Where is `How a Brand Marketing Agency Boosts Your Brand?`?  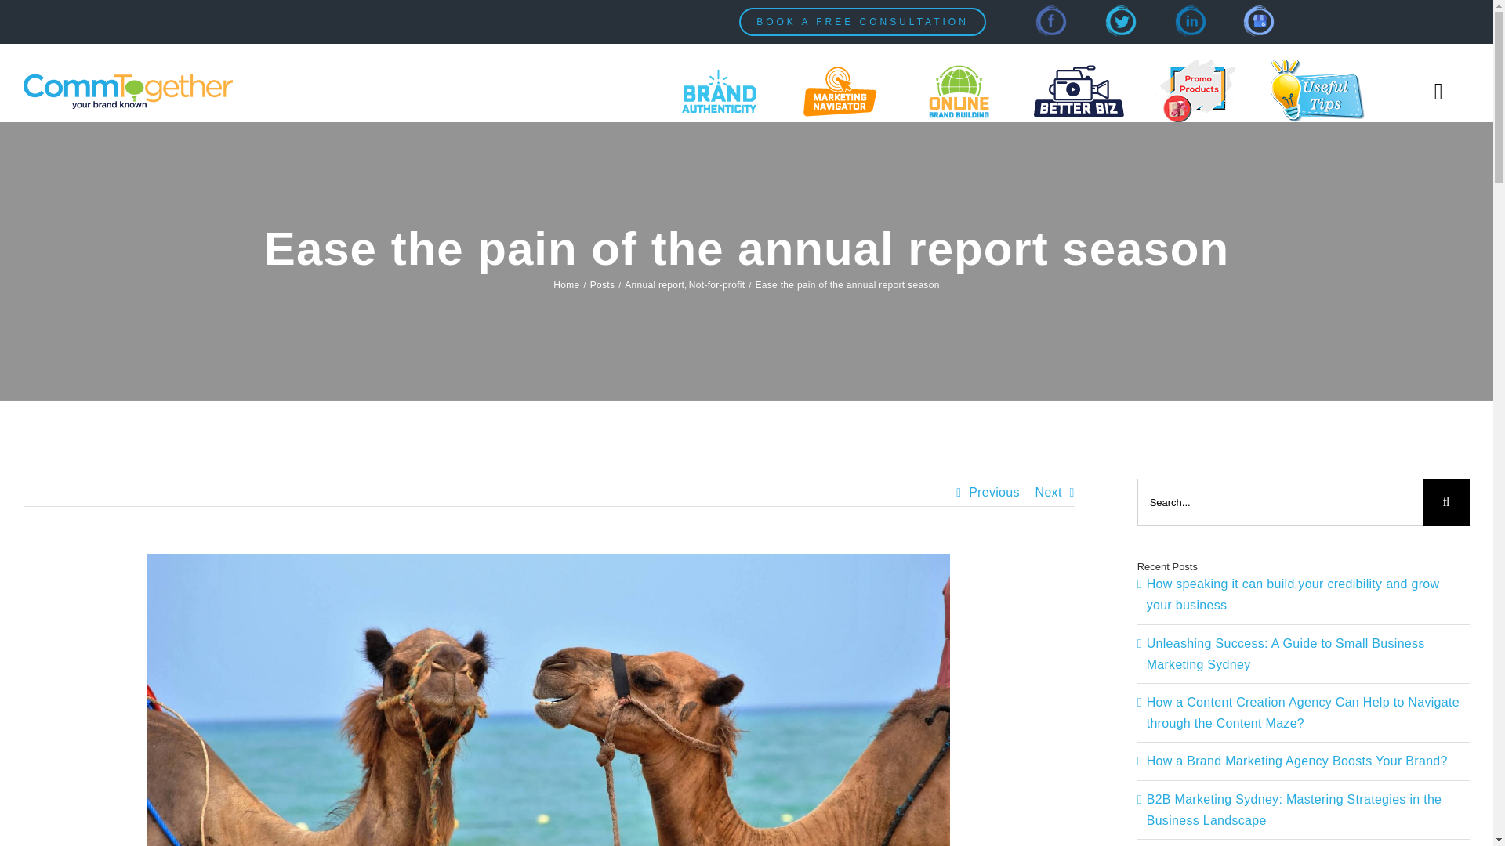 How a Brand Marketing Agency Boosts Your Brand? is located at coordinates (1297, 761).